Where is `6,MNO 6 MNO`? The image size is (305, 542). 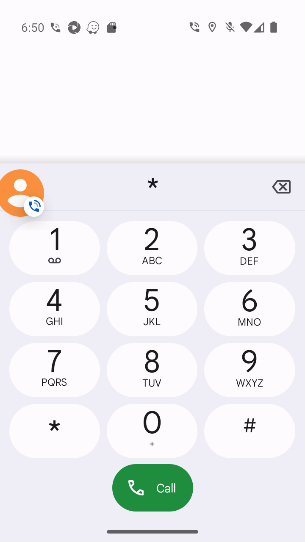
6,MNO 6 MNO is located at coordinates (249, 309).